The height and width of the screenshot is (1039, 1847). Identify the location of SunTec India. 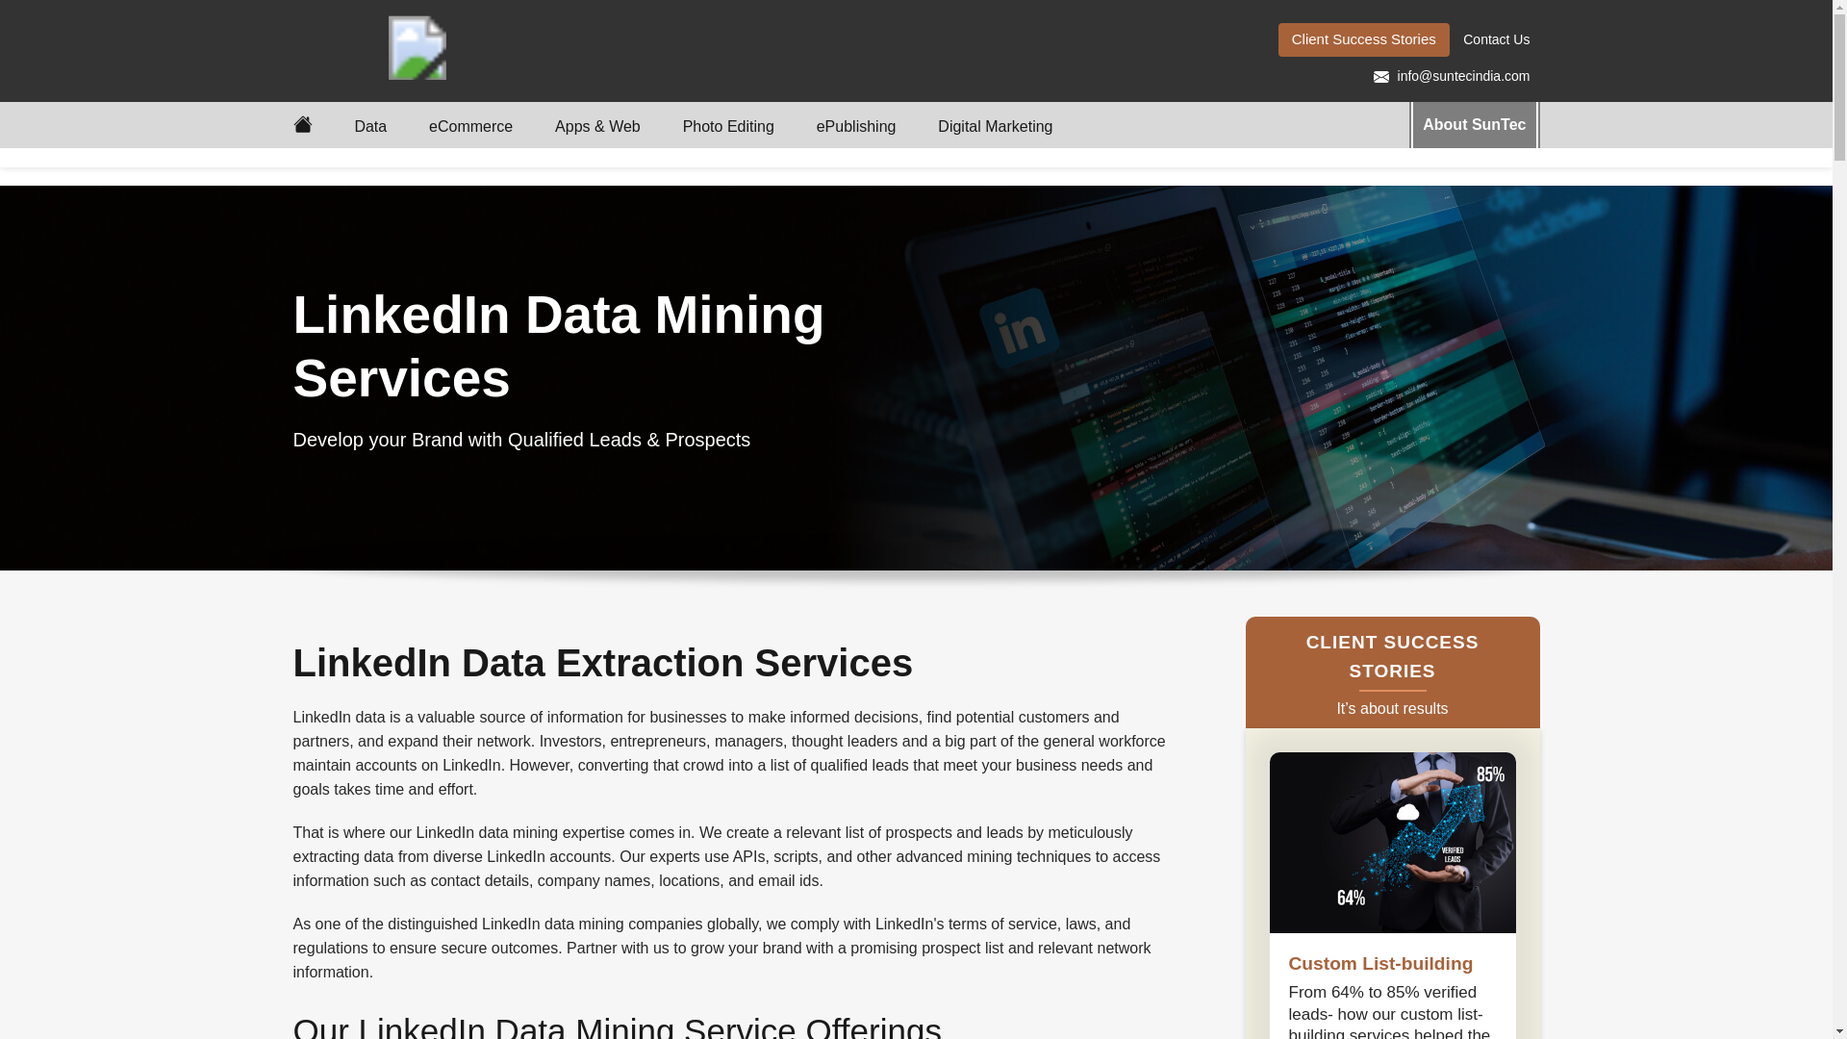
(493, 48).